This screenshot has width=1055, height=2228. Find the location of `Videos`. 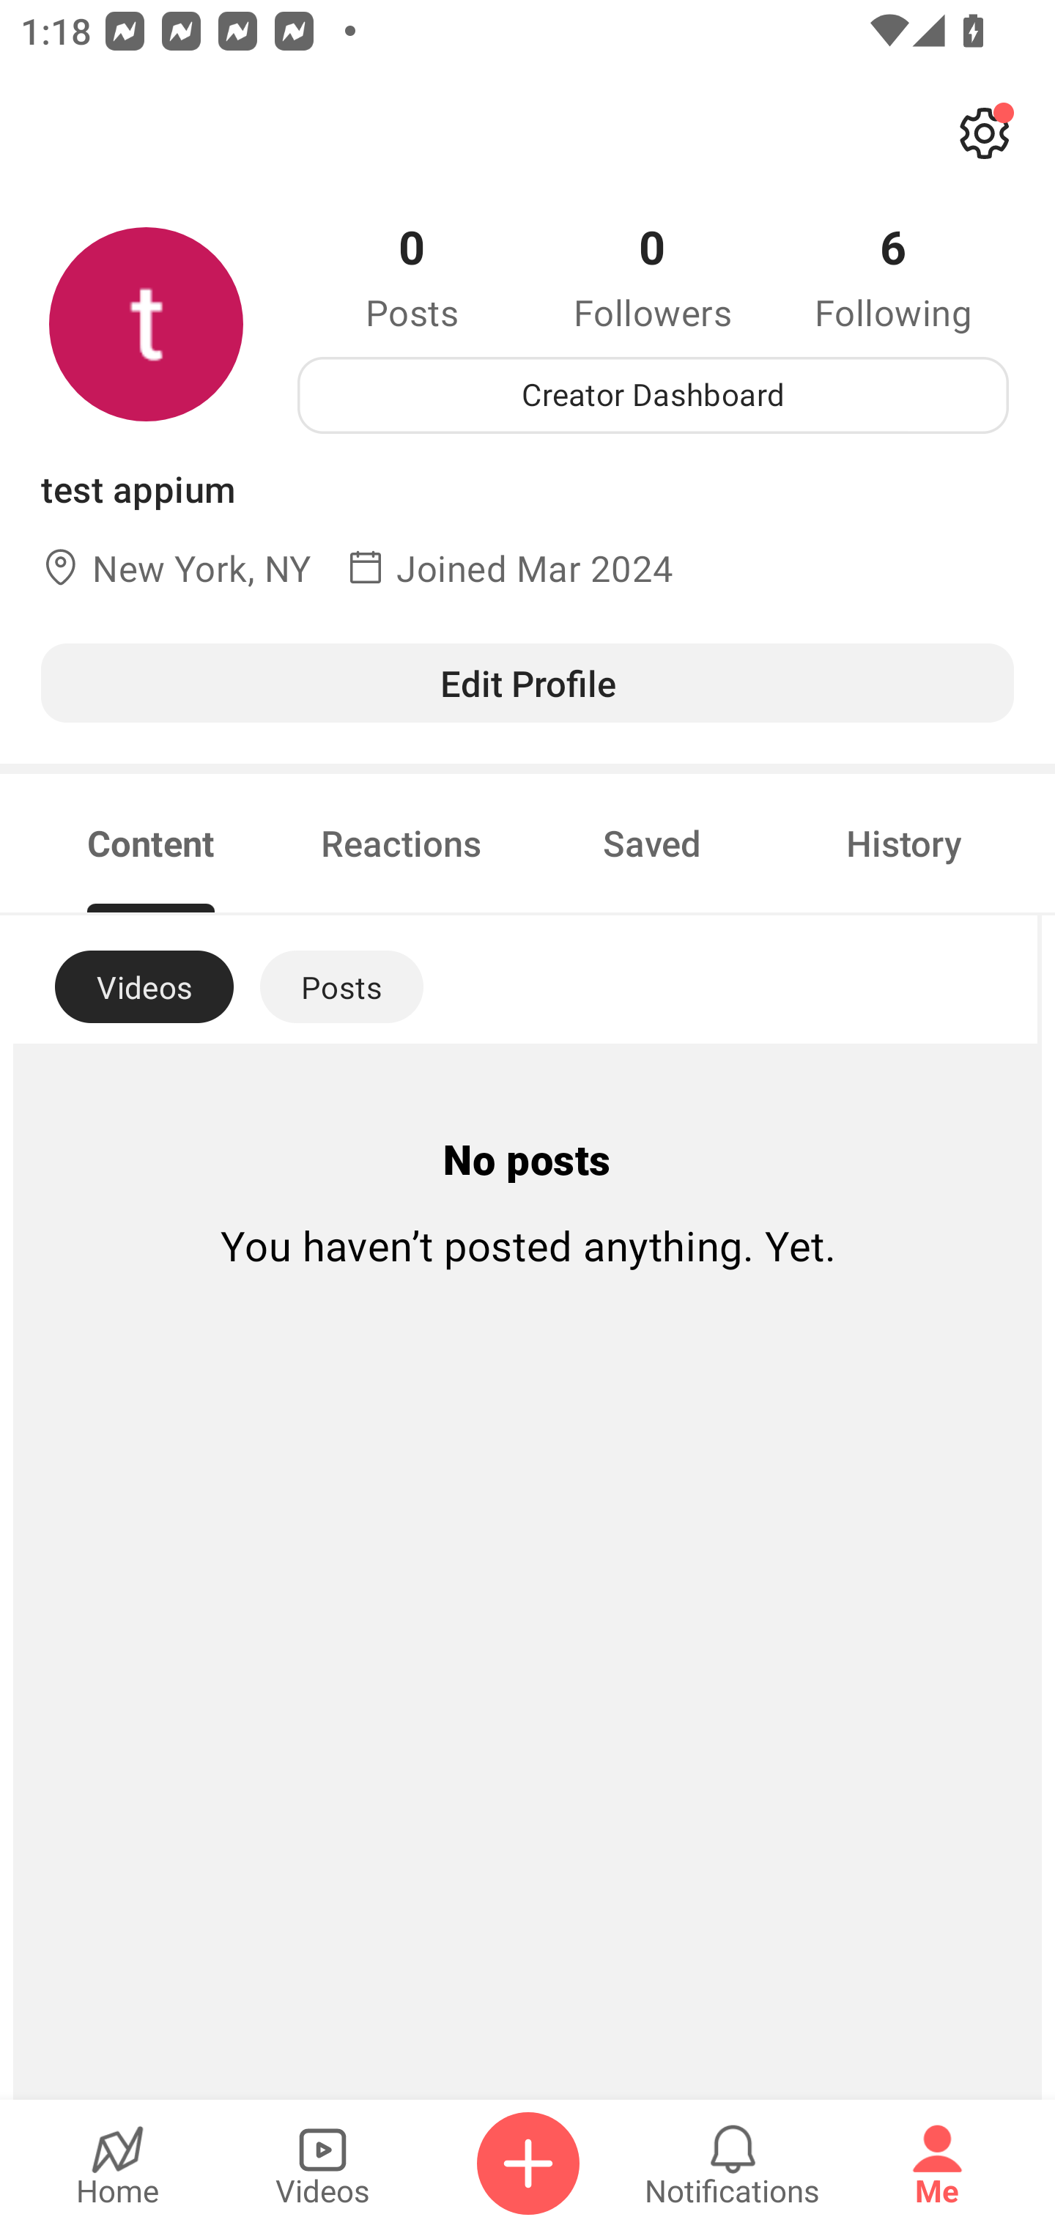

Videos is located at coordinates (322, 2164).